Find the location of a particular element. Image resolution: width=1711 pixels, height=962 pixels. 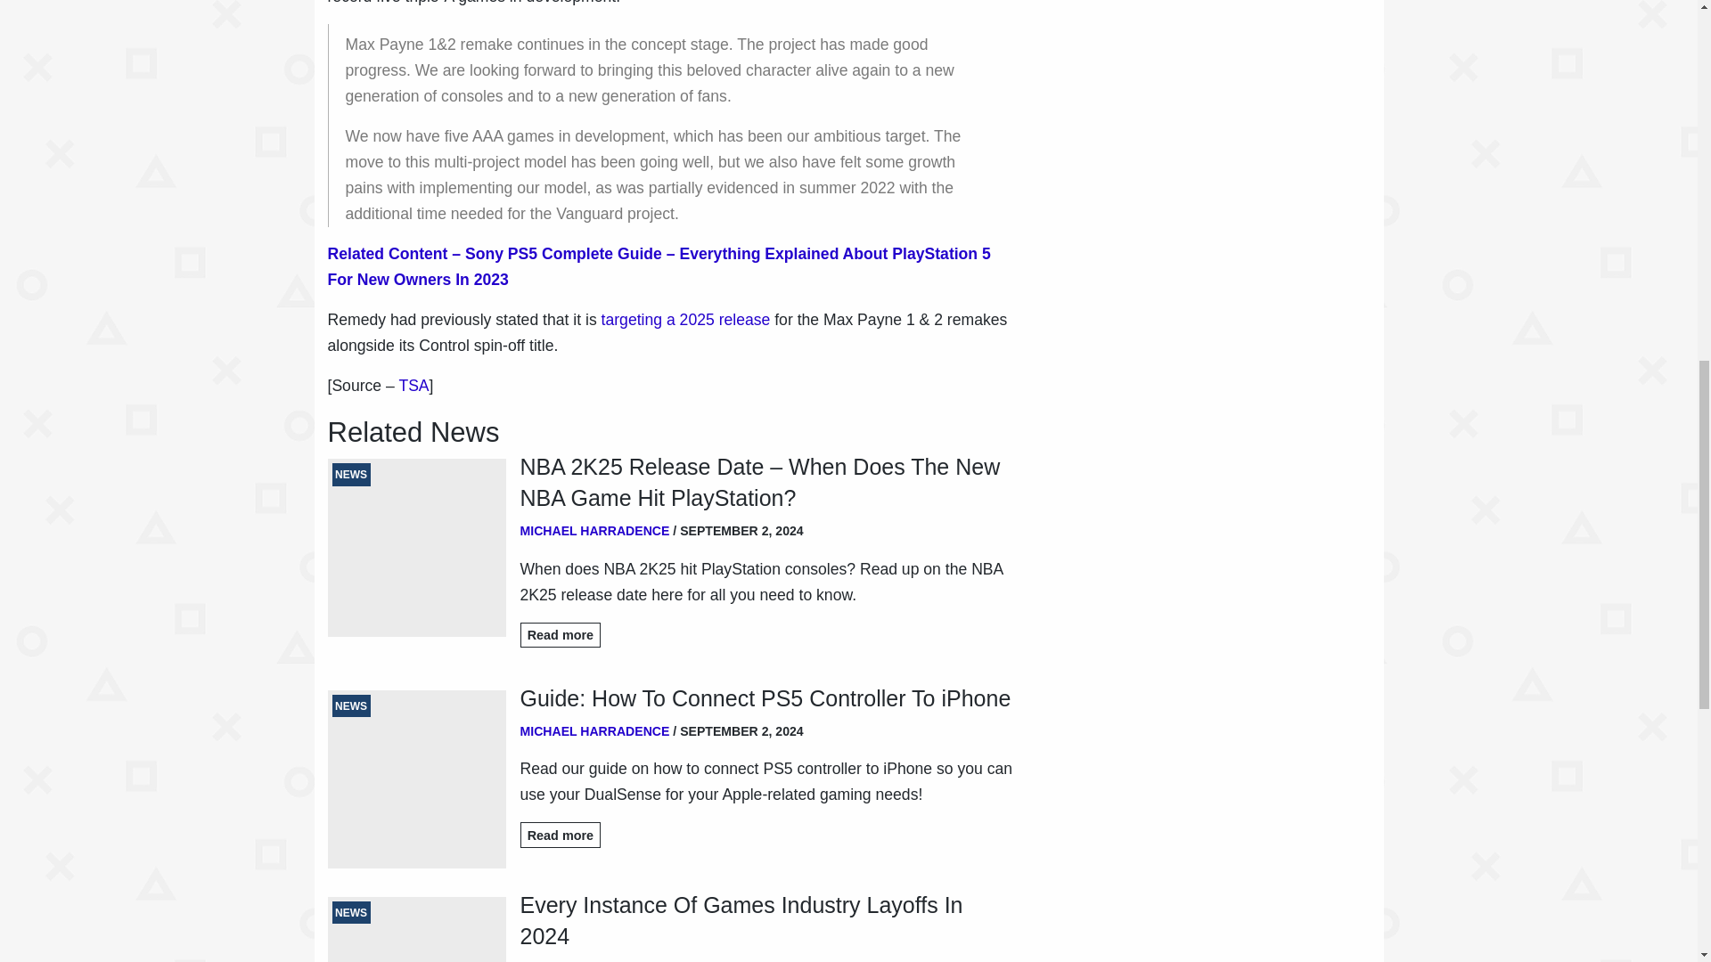

Guide: How To Connect PS5 Controller To iPhone is located at coordinates (766, 698).